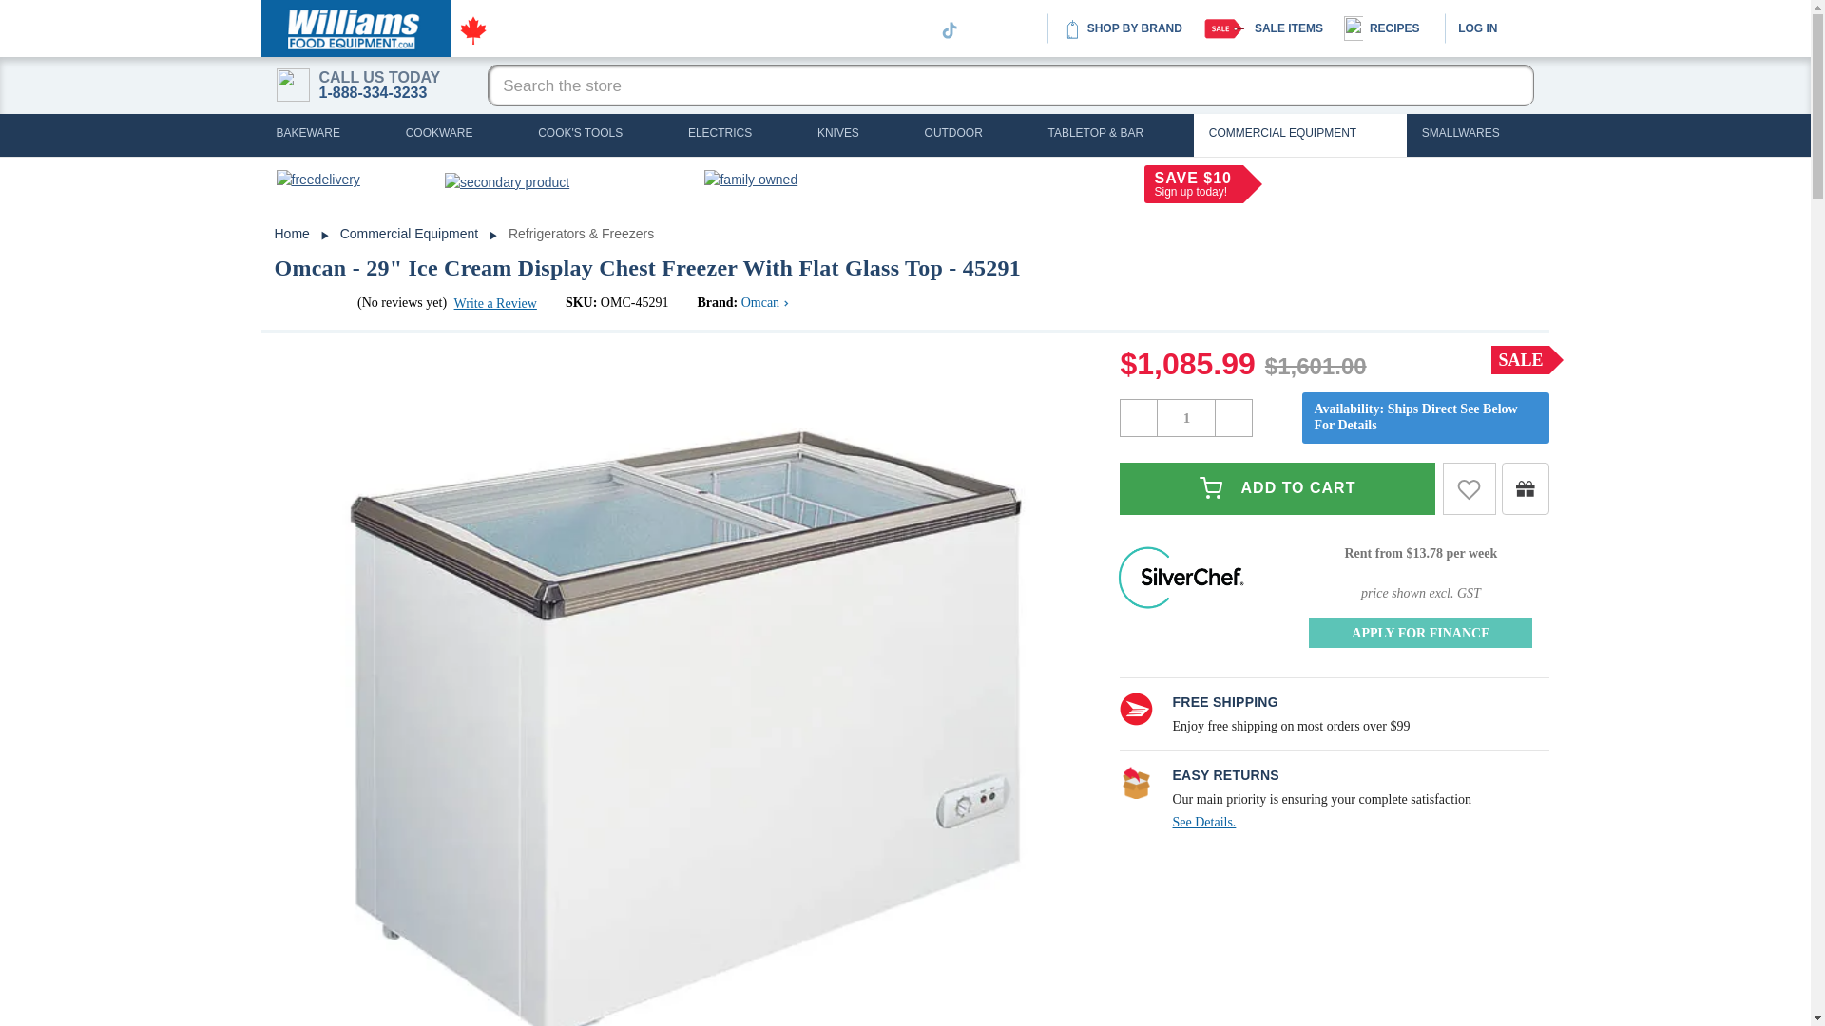 This screenshot has width=1825, height=1026. Describe the element at coordinates (1477, 28) in the screenshot. I see `LOG IN` at that location.